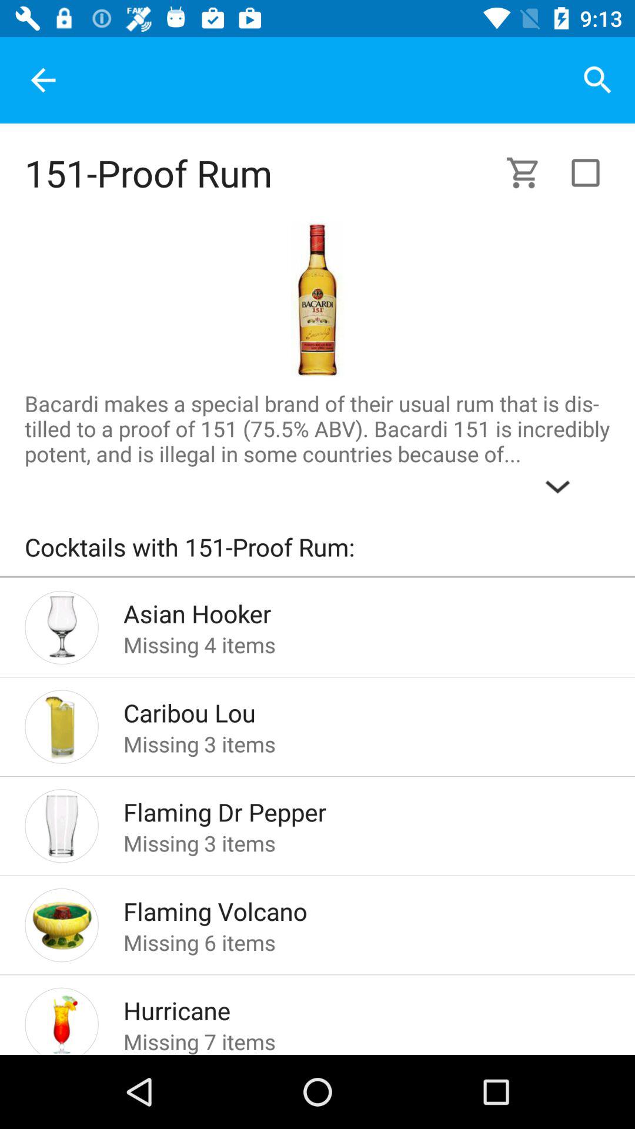 The height and width of the screenshot is (1129, 635). Describe the element at coordinates (317, 553) in the screenshot. I see `turn off cocktails with 151` at that location.